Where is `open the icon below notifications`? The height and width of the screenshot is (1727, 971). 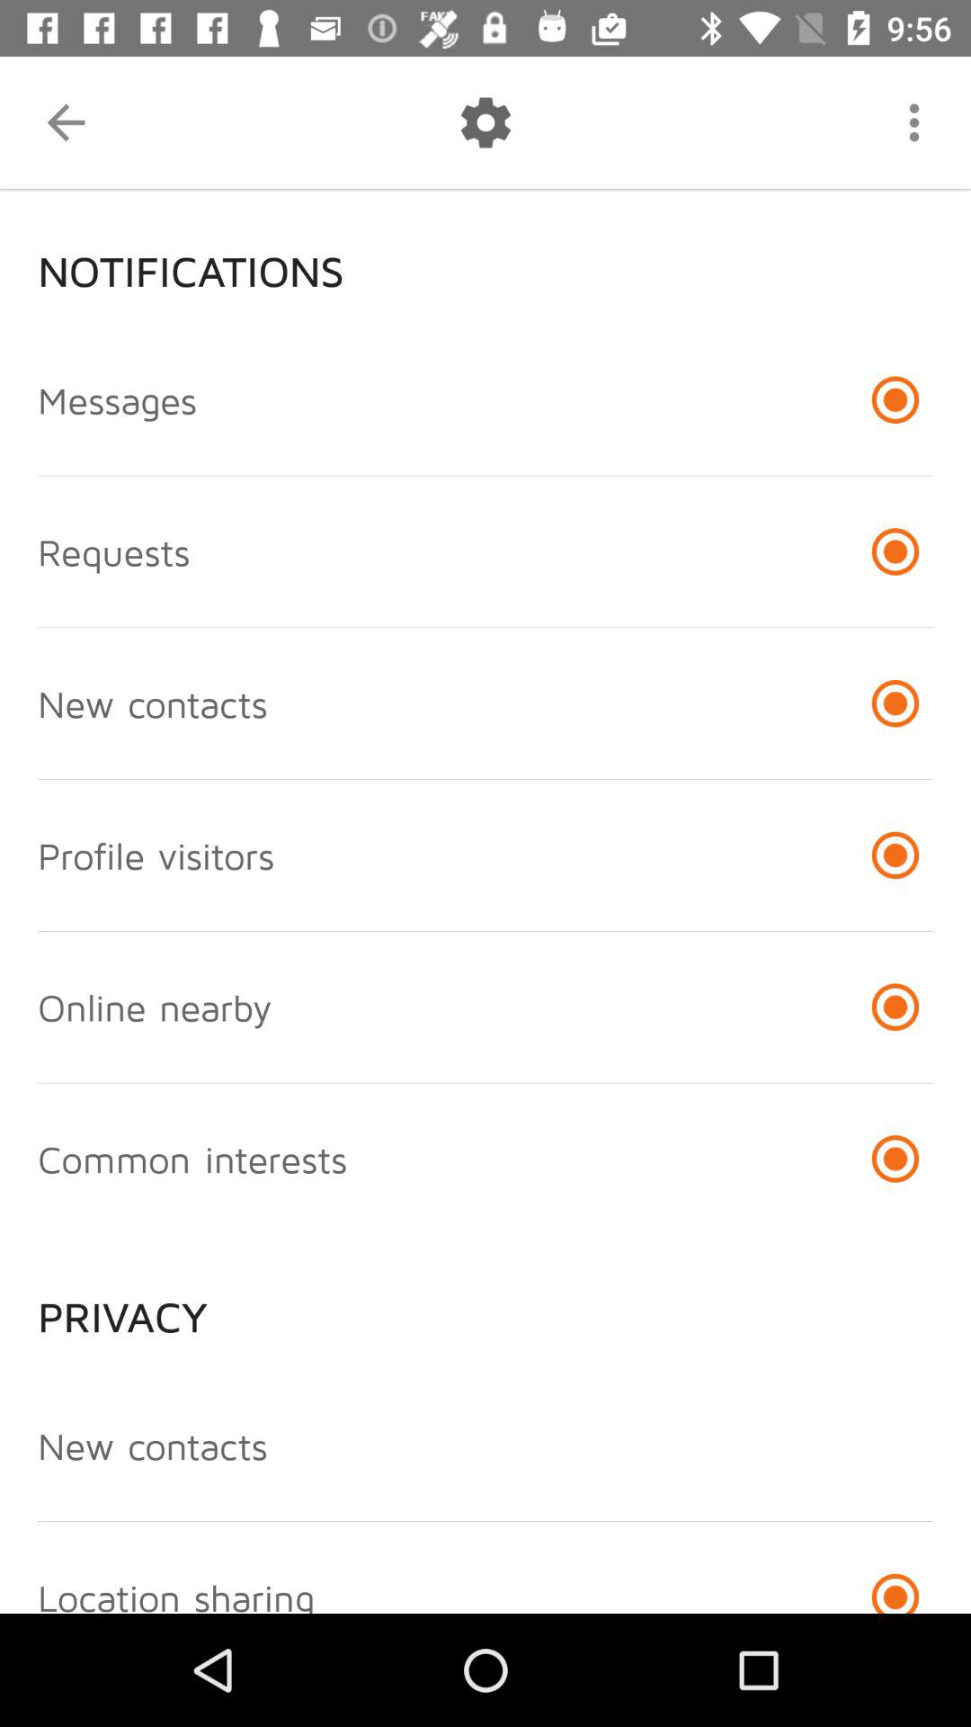 open the icon below notifications is located at coordinates (117, 399).